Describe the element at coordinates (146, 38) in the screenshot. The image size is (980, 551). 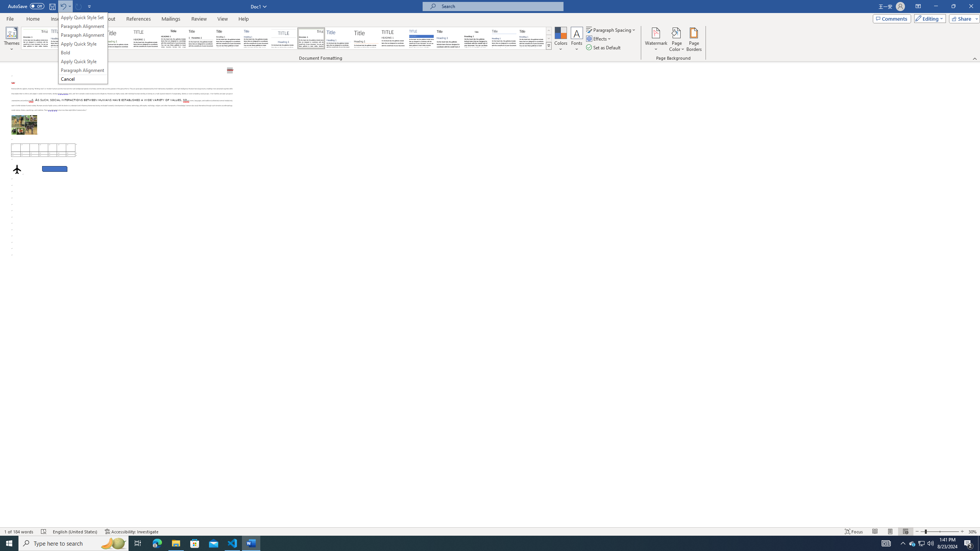
I see `Black & White (Capitalized)` at that location.